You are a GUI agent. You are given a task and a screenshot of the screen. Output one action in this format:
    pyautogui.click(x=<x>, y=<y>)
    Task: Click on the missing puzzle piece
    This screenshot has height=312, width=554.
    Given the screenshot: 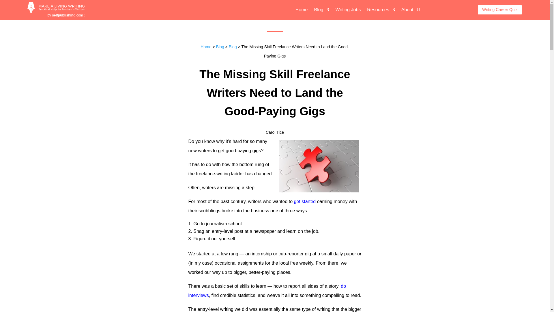 What is the action you would take?
    pyautogui.click(x=319, y=166)
    